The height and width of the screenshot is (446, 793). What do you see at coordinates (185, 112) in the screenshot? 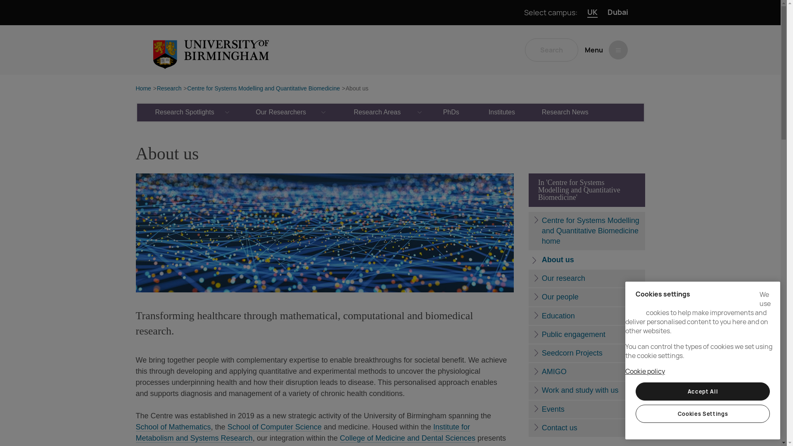
I see `Research Spotlights` at bounding box center [185, 112].